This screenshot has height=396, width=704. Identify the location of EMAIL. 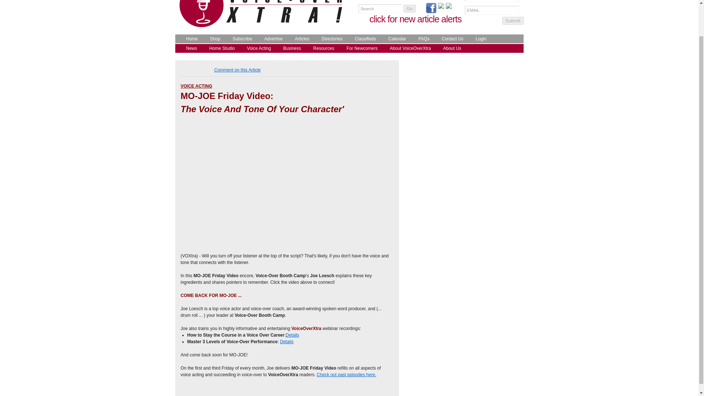
(492, 10).